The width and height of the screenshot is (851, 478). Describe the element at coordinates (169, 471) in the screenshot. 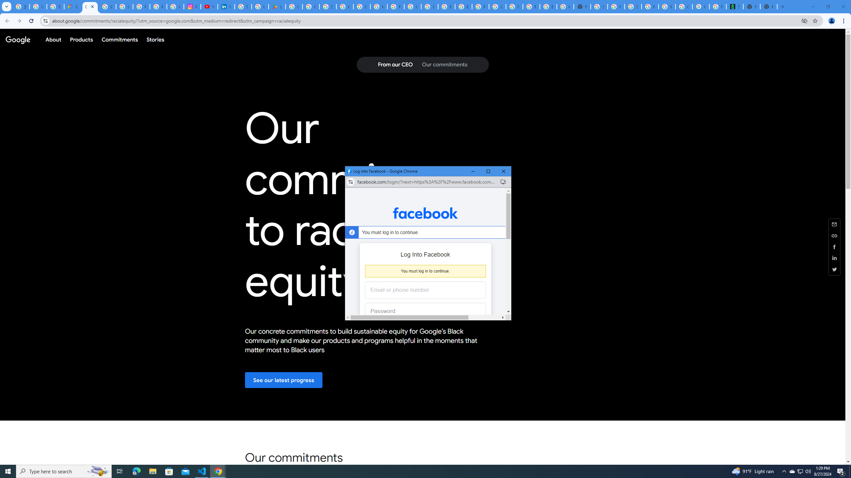

I see `Microsoft Store` at that location.